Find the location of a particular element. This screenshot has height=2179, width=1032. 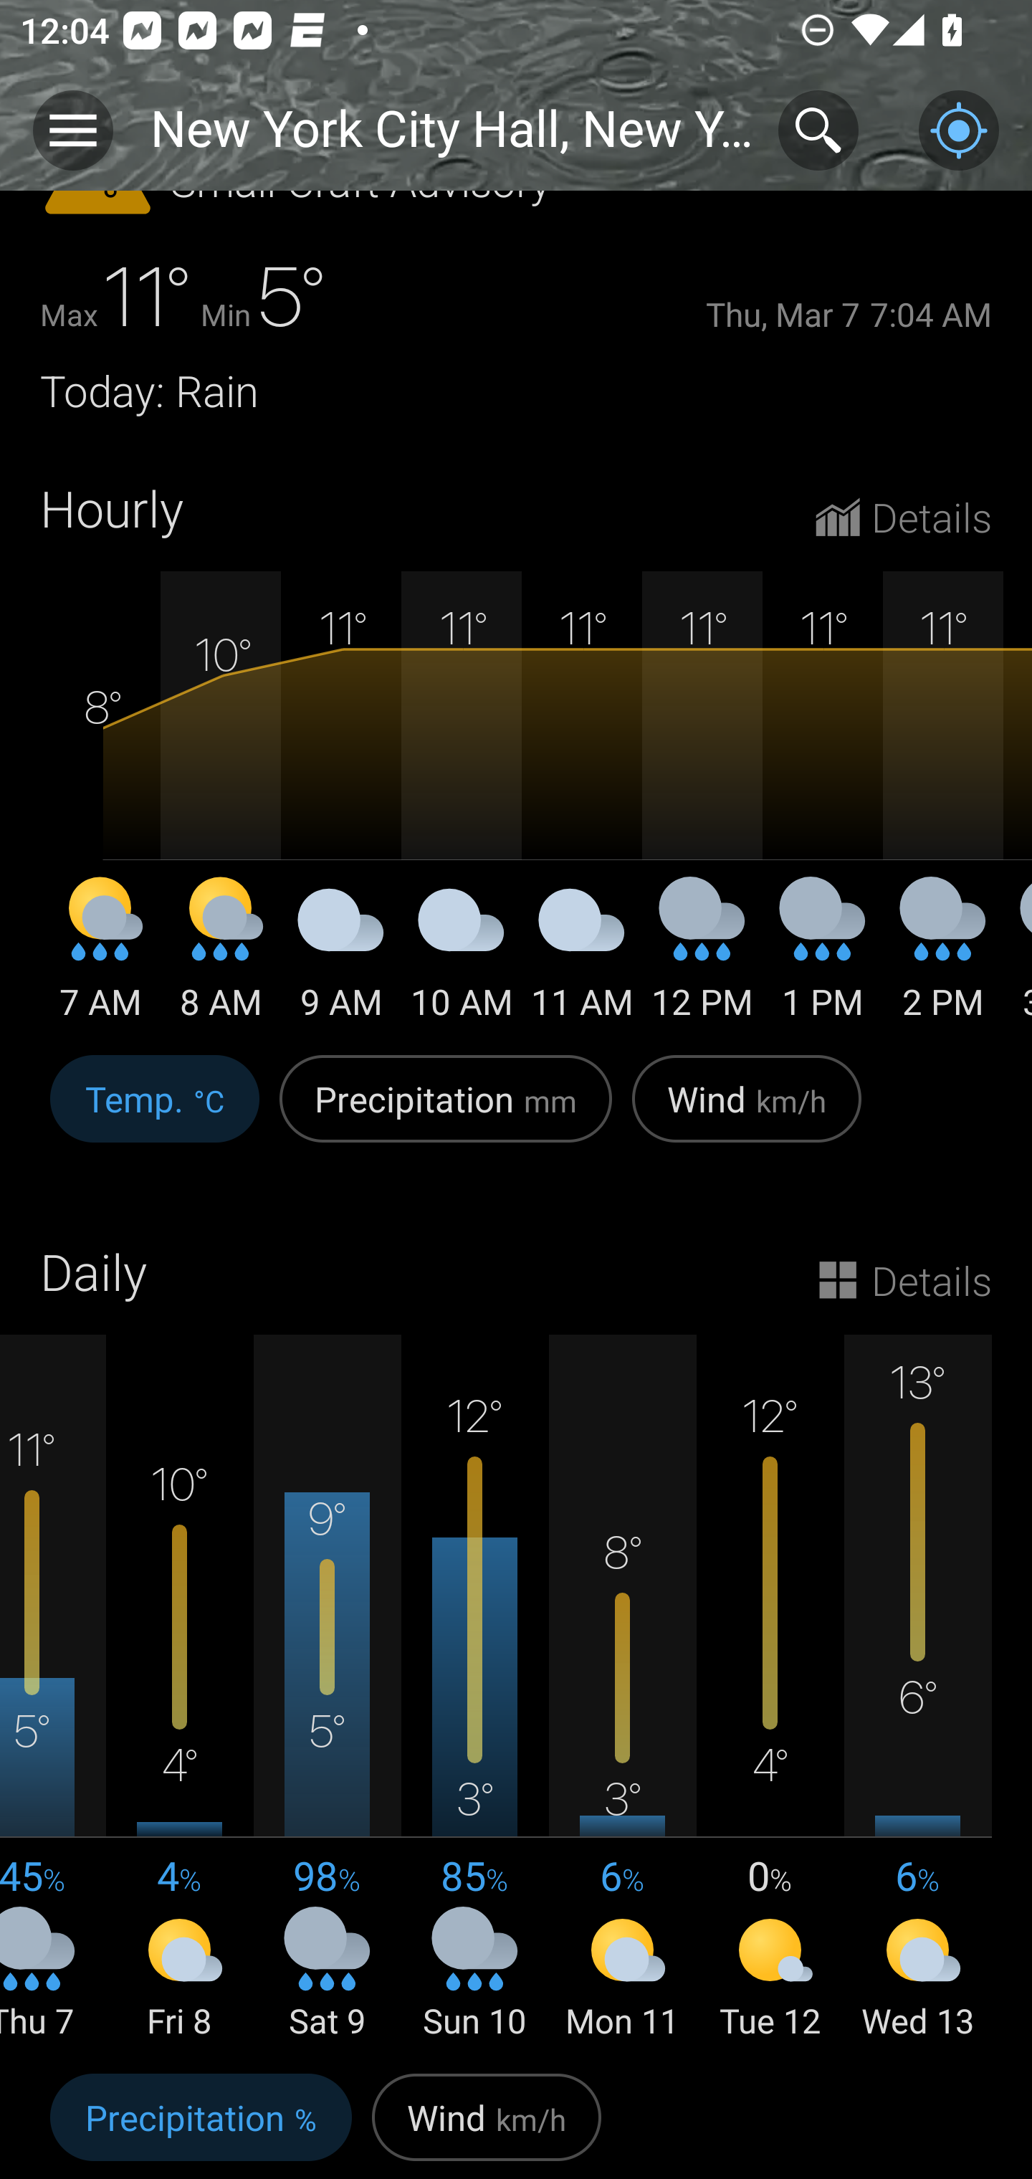

Precipitation % is located at coordinates (201, 2121).